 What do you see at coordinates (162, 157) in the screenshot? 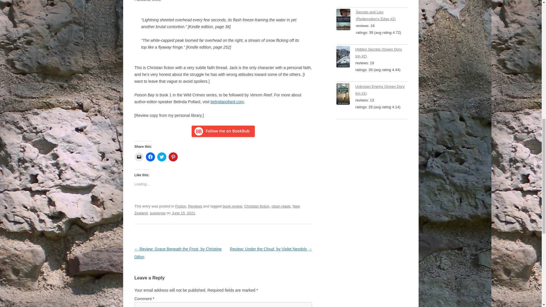
I see `Click to share on Twitter` at bounding box center [162, 157].